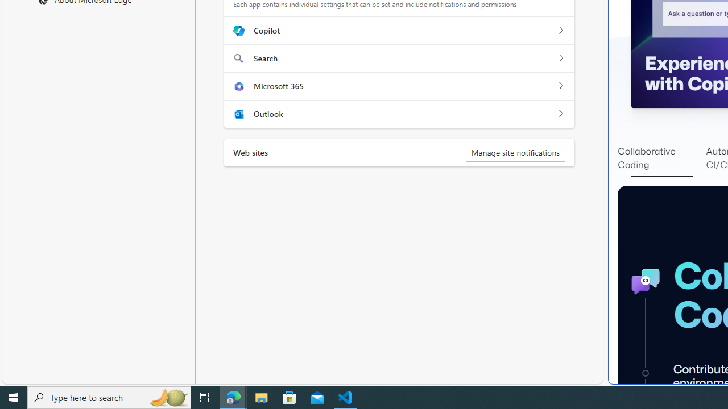 The width and height of the screenshot is (728, 409). What do you see at coordinates (515, 152) in the screenshot?
I see `Manage site notifications` at bounding box center [515, 152].